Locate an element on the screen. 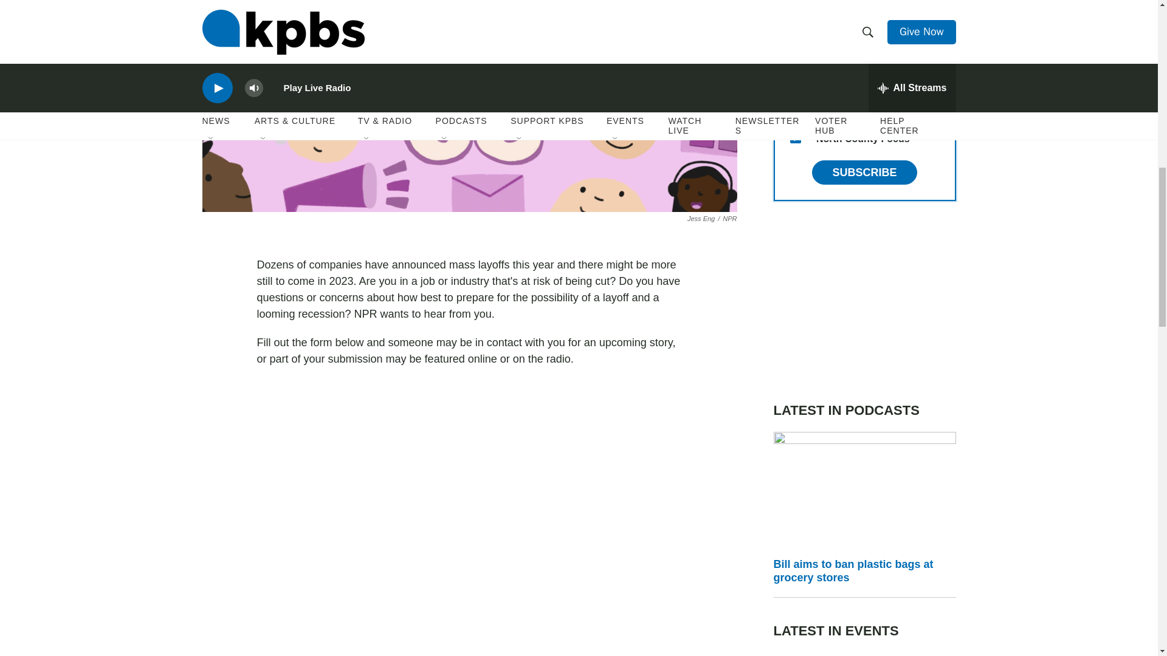 The height and width of the screenshot is (656, 1167). 1 is located at coordinates (795, 80).